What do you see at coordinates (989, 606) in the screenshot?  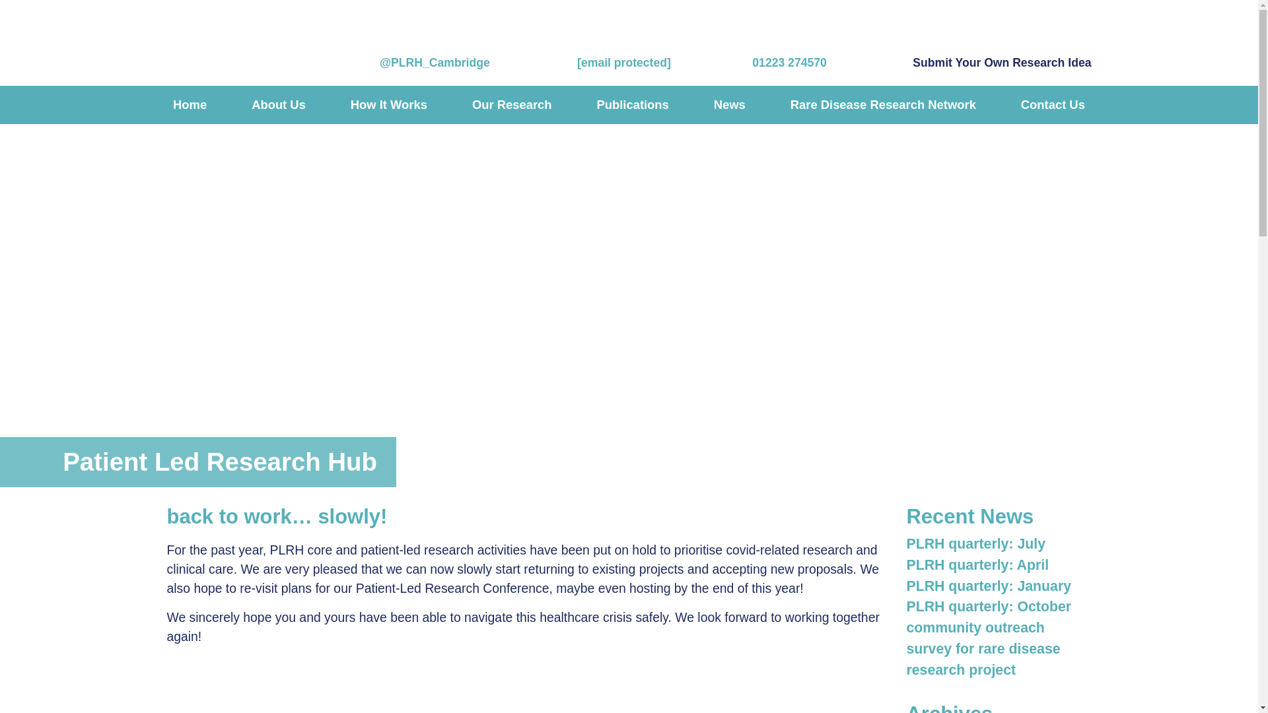 I see `PLRH quarterly: October` at bounding box center [989, 606].